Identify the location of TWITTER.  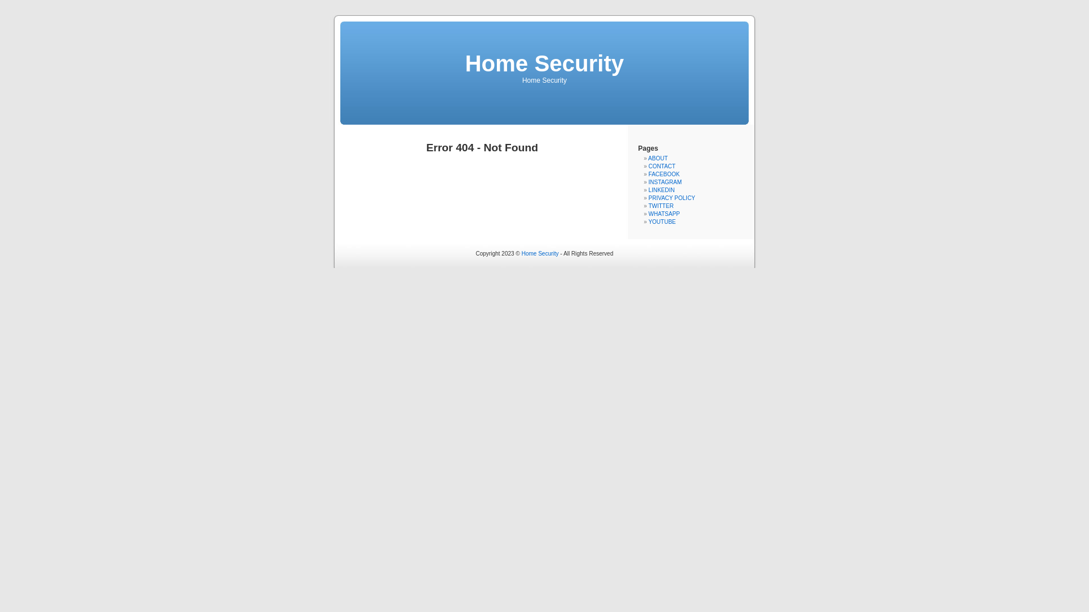
(661, 206).